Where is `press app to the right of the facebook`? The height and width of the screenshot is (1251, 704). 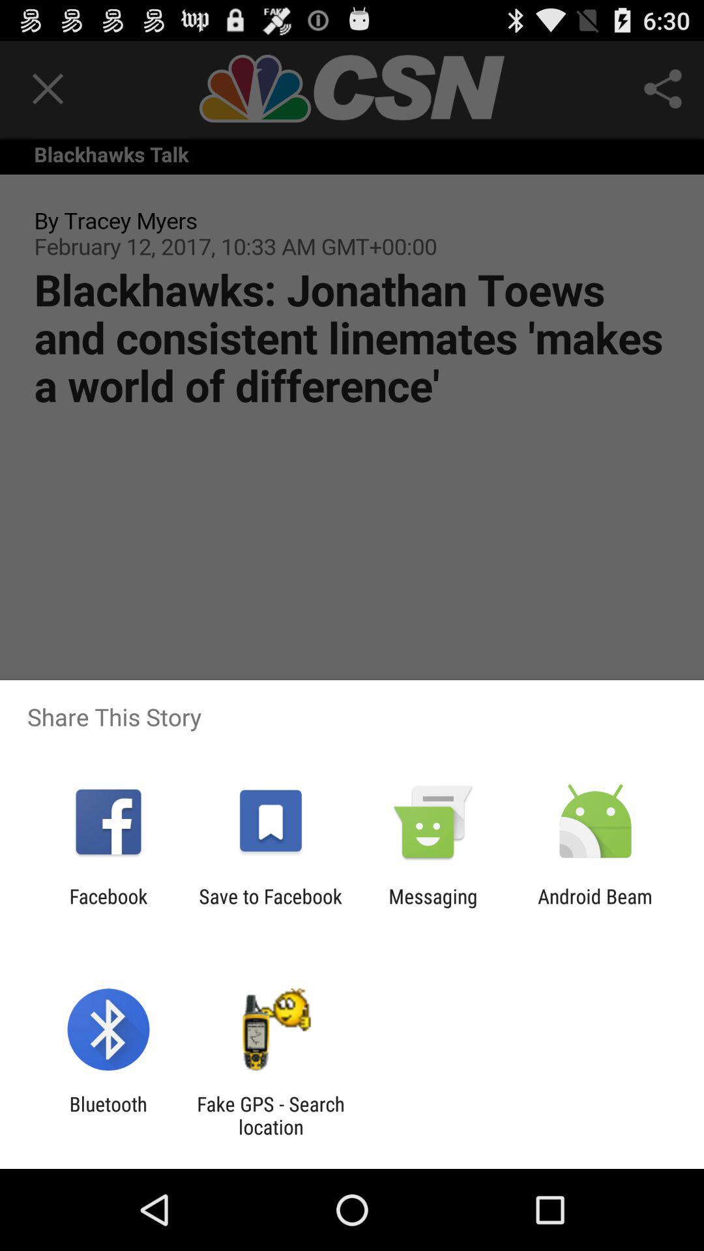 press app to the right of the facebook is located at coordinates (270, 908).